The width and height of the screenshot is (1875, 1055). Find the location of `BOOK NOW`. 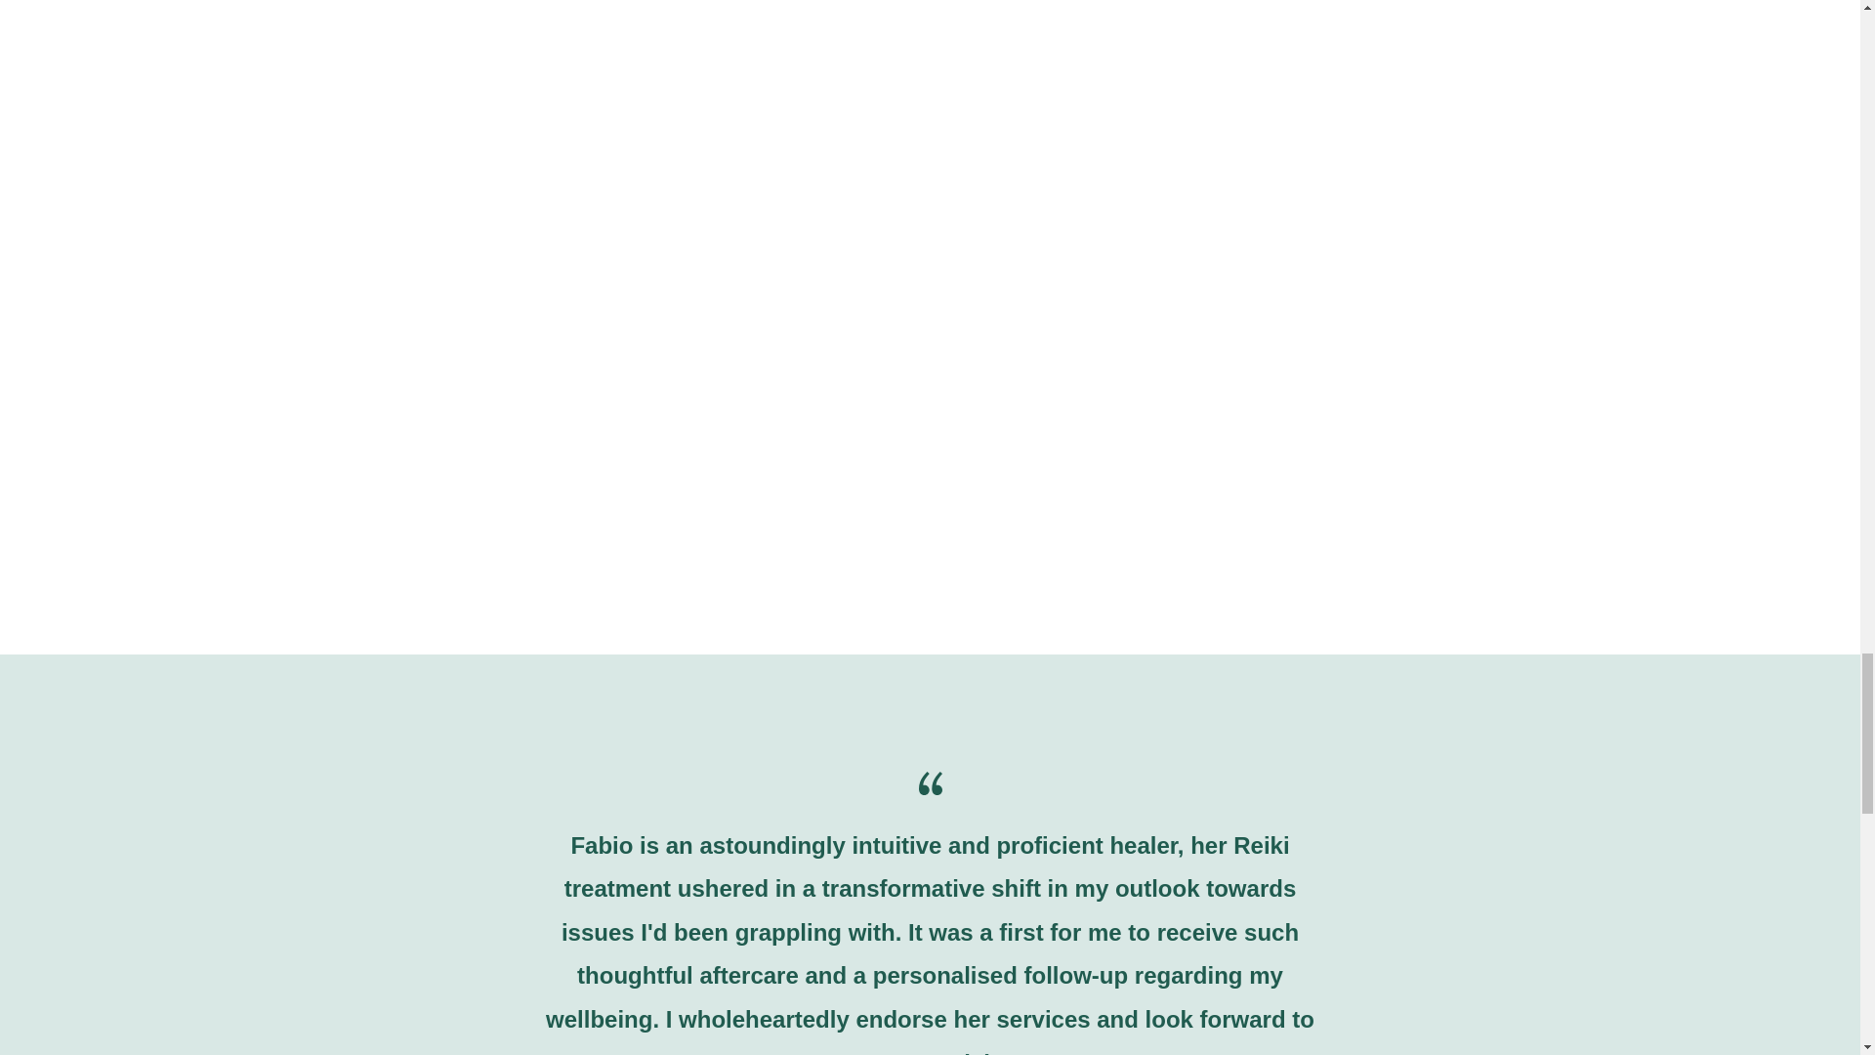

BOOK NOW is located at coordinates (464, 601).